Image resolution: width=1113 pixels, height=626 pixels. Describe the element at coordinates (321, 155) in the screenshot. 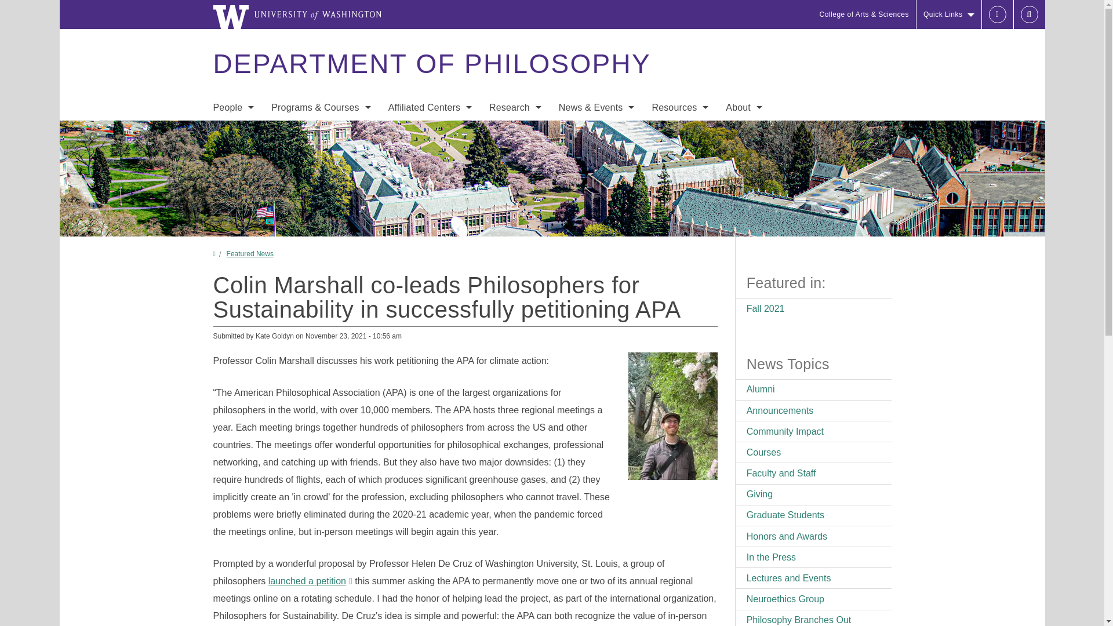

I see `Graduate` at that location.